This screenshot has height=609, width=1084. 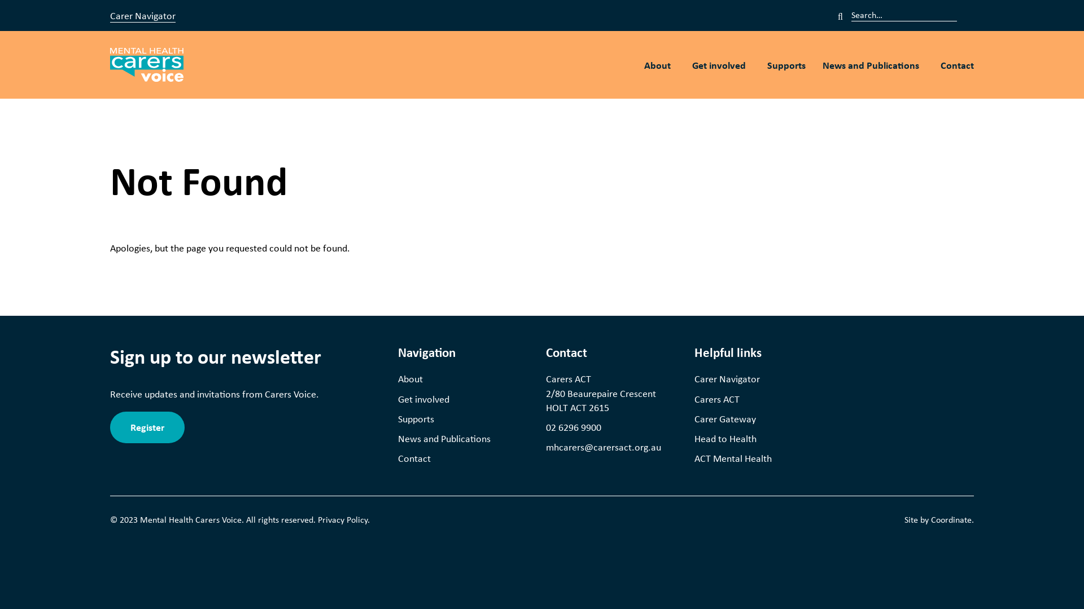 What do you see at coordinates (343, 519) in the screenshot?
I see `Privacy Policy` at bounding box center [343, 519].